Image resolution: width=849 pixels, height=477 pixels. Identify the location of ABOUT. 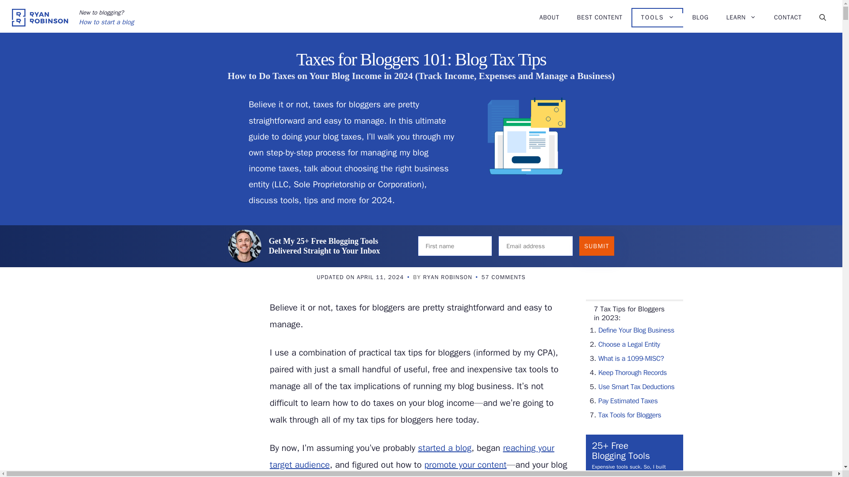
(549, 18).